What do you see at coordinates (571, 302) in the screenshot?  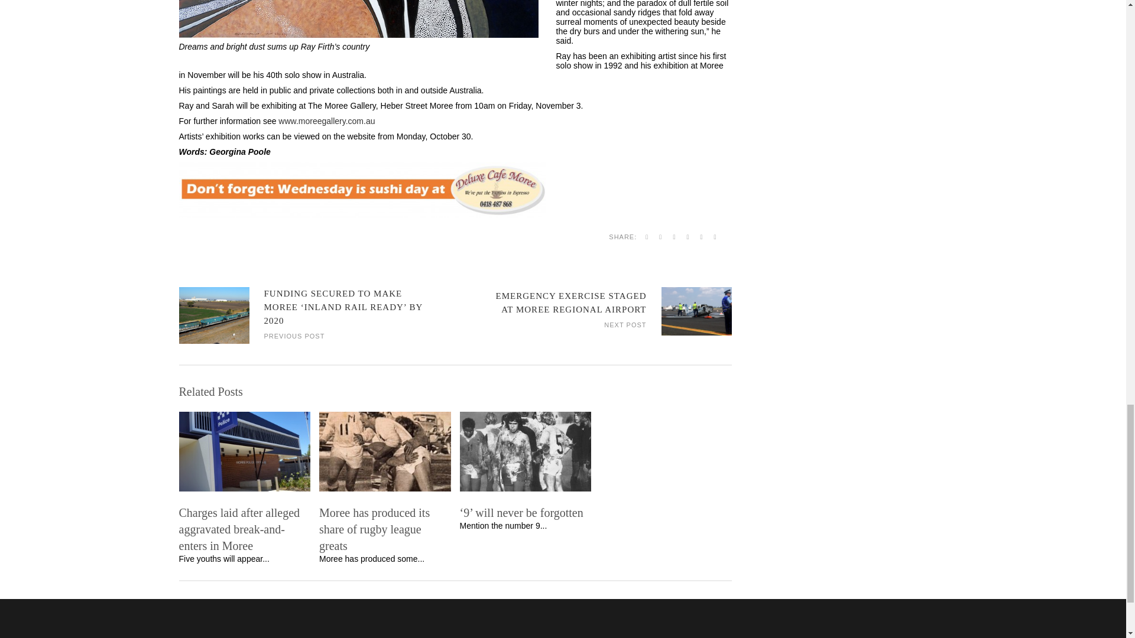 I see `EMERGENCY EXERCISE STAGED AT MOREE REGIONAL AIRPORT` at bounding box center [571, 302].